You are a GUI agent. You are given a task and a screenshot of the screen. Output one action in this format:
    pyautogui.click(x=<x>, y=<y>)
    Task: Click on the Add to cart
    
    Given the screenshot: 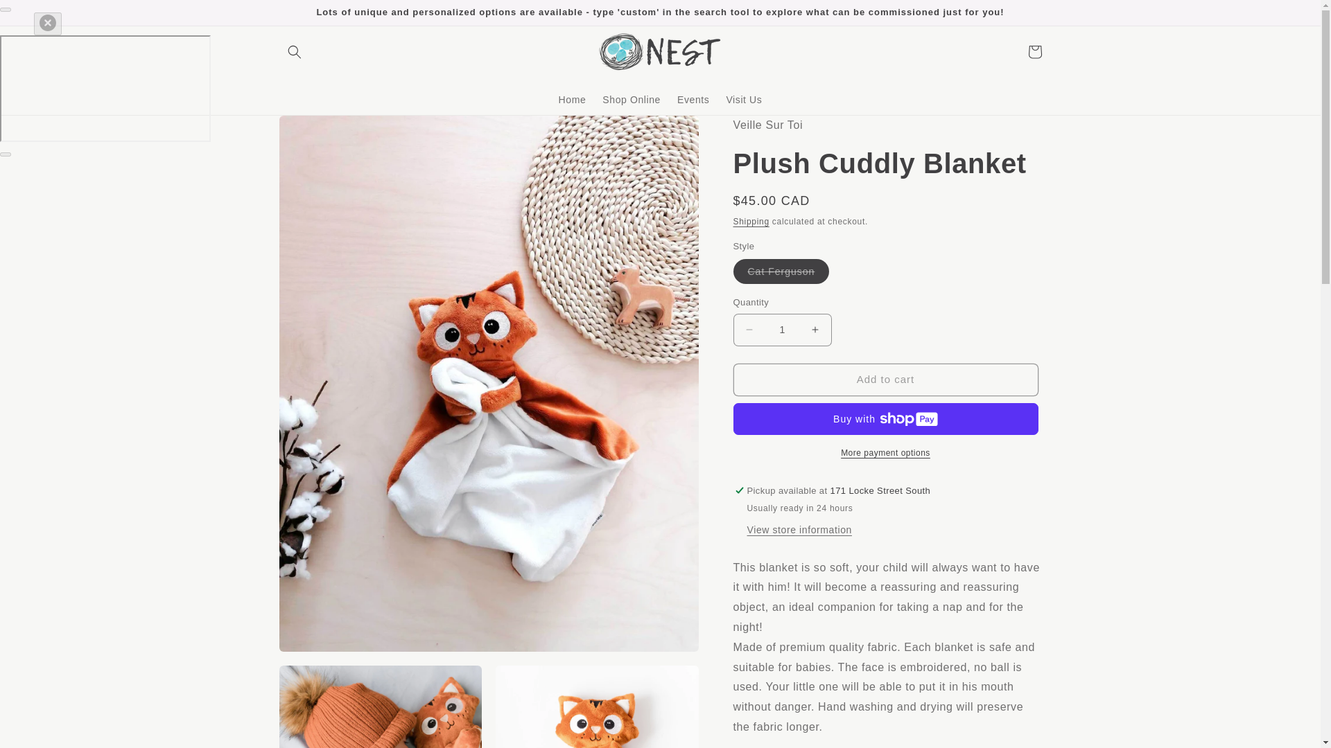 What is the action you would take?
    pyautogui.click(x=885, y=380)
    